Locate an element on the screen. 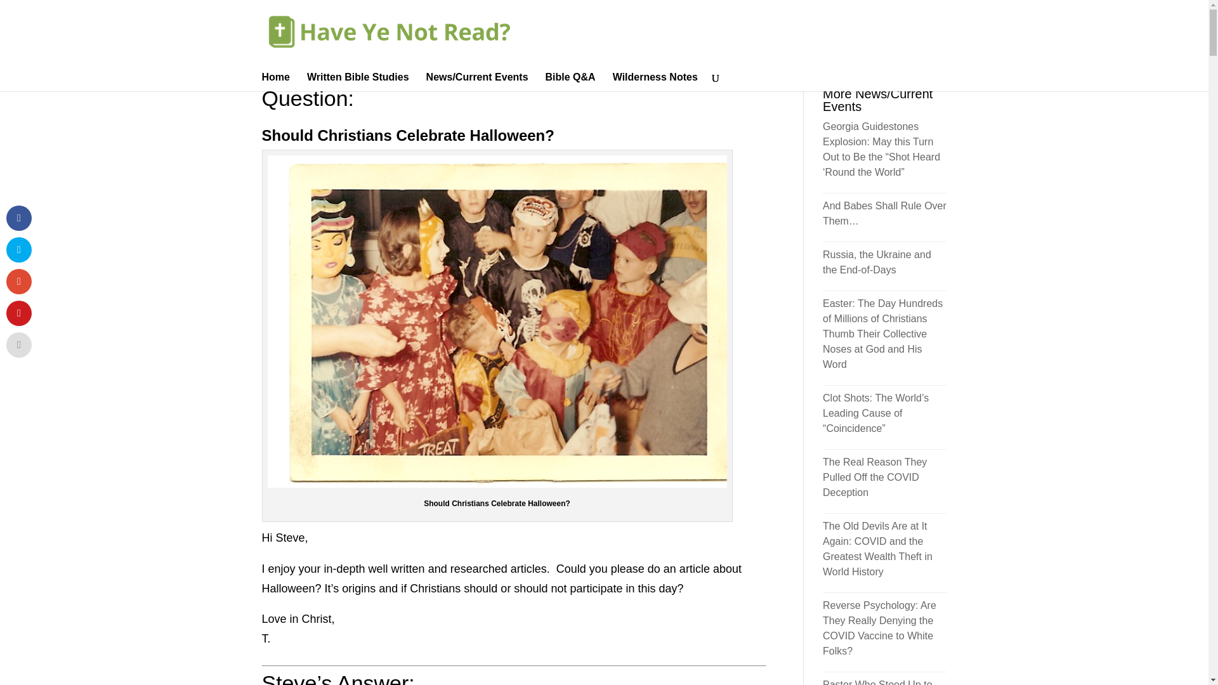 The width and height of the screenshot is (1218, 685). Wilderness Notes is located at coordinates (655, 81).